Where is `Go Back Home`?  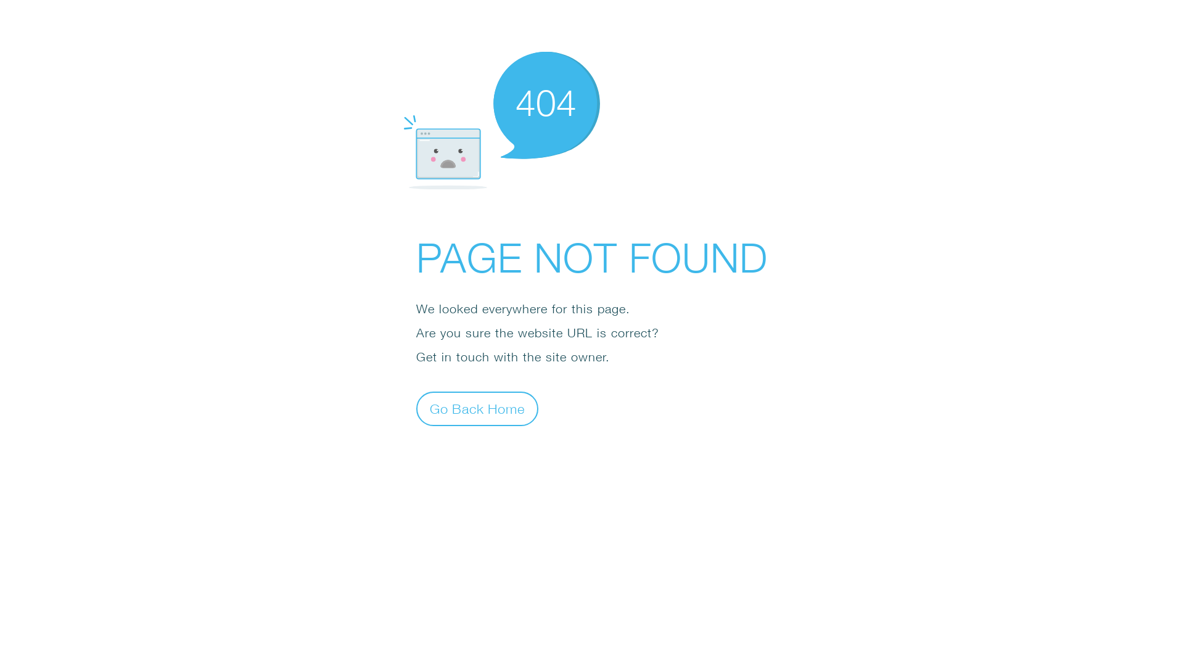 Go Back Home is located at coordinates (477, 408).